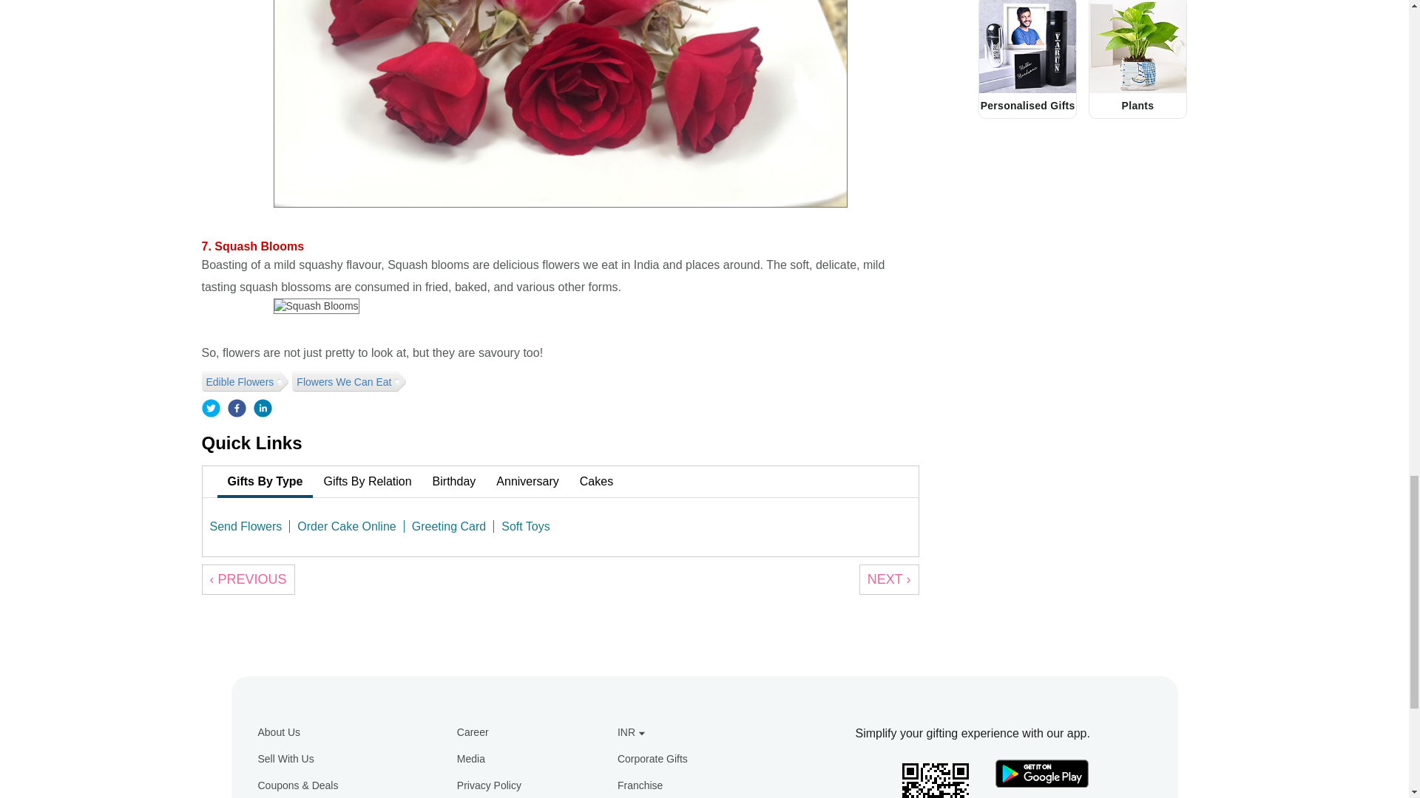 The image size is (1420, 798). Describe the element at coordinates (317, 306) in the screenshot. I see `Squash Blooms` at that location.